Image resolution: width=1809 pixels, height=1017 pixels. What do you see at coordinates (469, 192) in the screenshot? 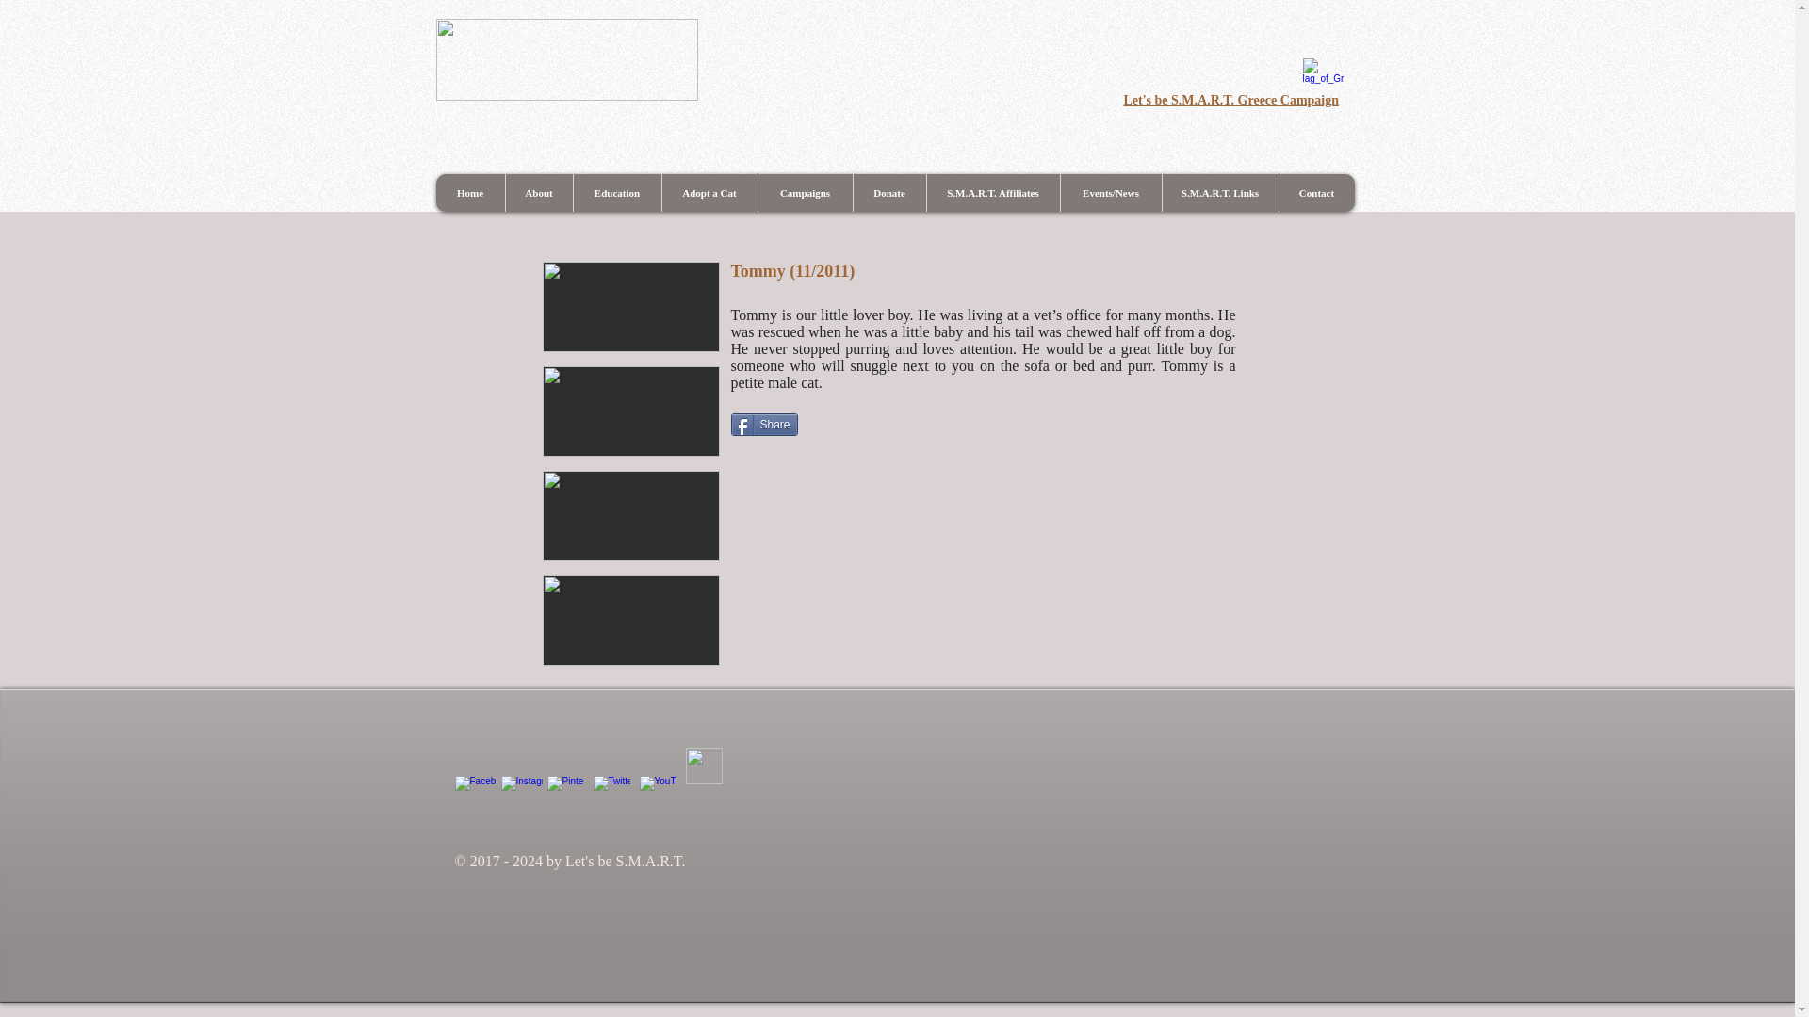
I see `Home` at bounding box center [469, 192].